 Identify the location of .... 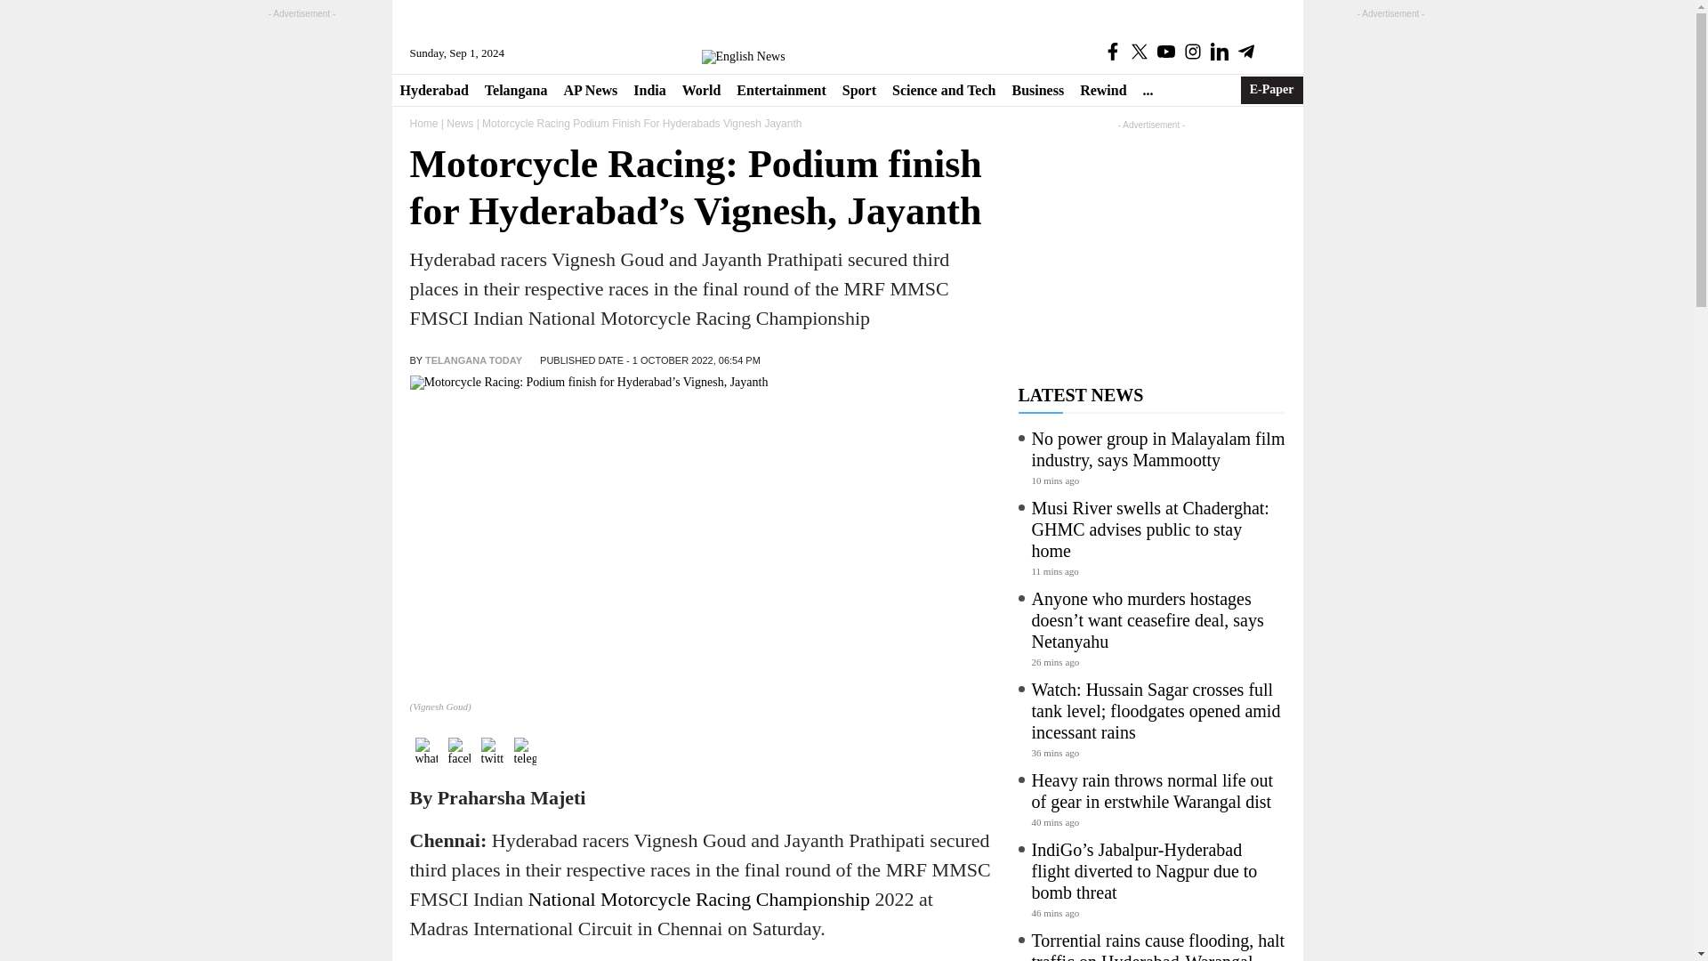
(1148, 90).